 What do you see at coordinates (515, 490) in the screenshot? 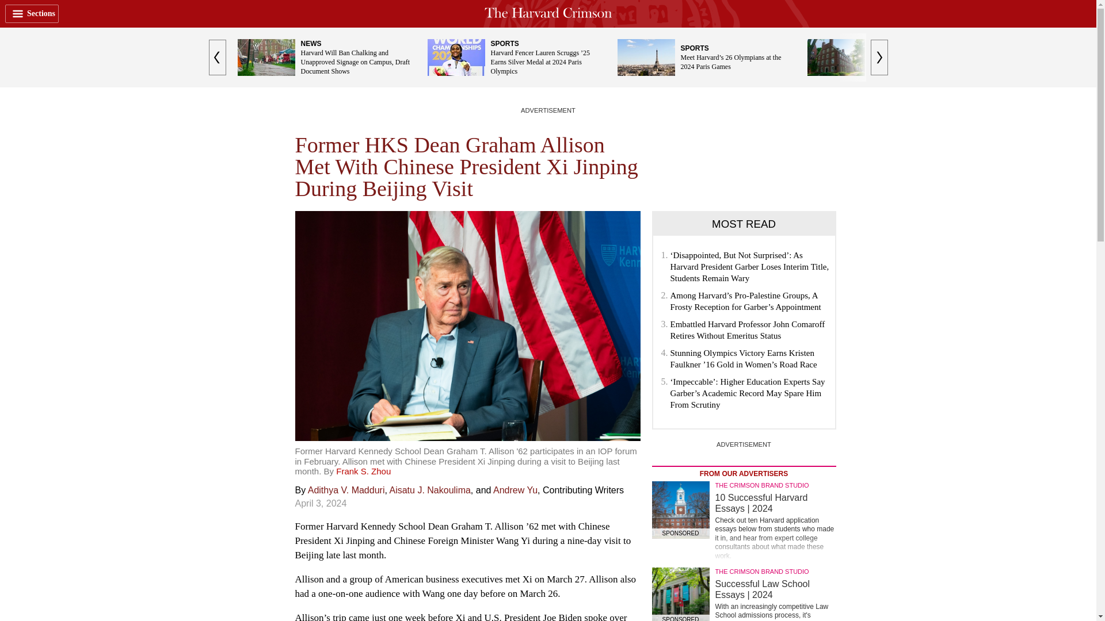
I see `Andrew Yu` at bounding box center [515, 490].